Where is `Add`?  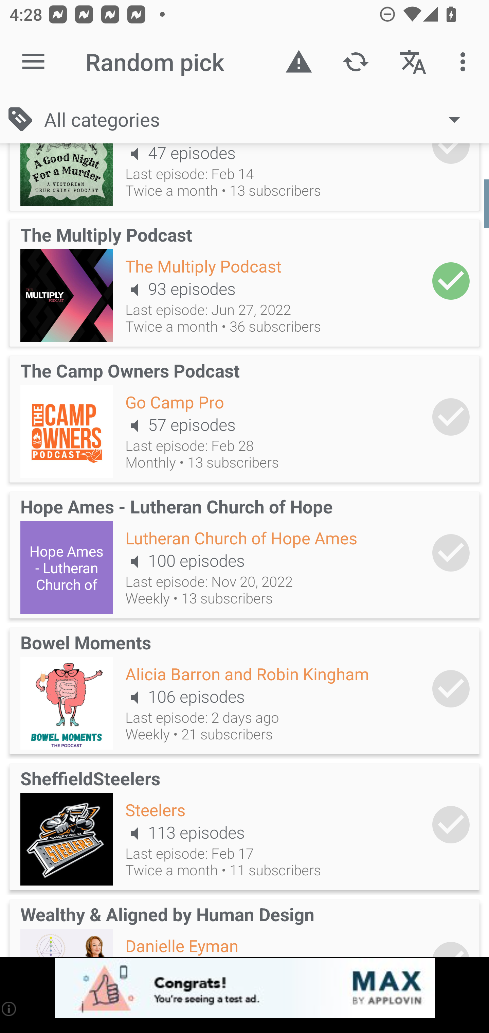
Add is located at coordinates (451, 688).